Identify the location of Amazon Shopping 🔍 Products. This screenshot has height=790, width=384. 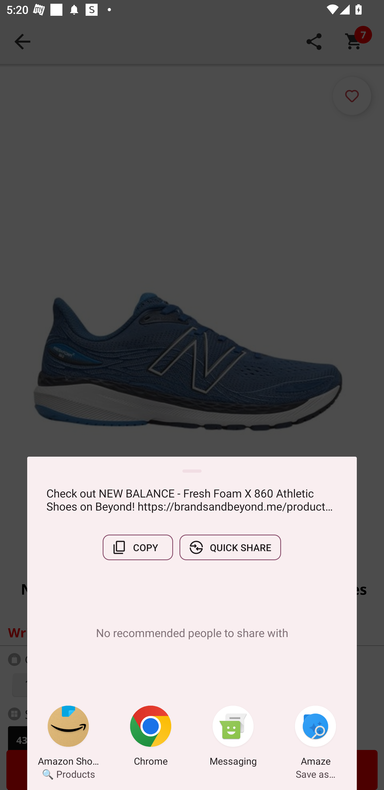
(68, 737).